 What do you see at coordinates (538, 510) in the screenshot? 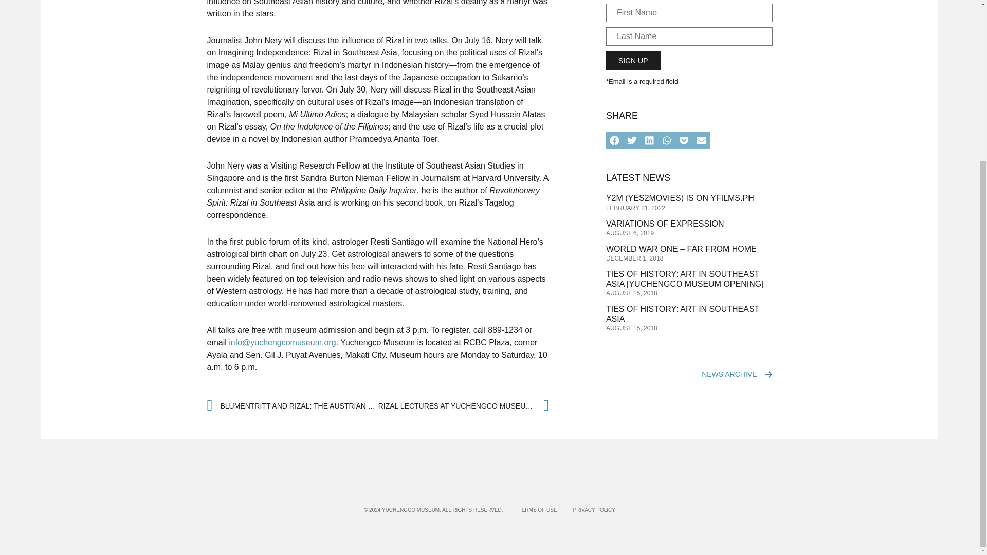
I see `TERMS OF USE` at bounding box center [538, 510].